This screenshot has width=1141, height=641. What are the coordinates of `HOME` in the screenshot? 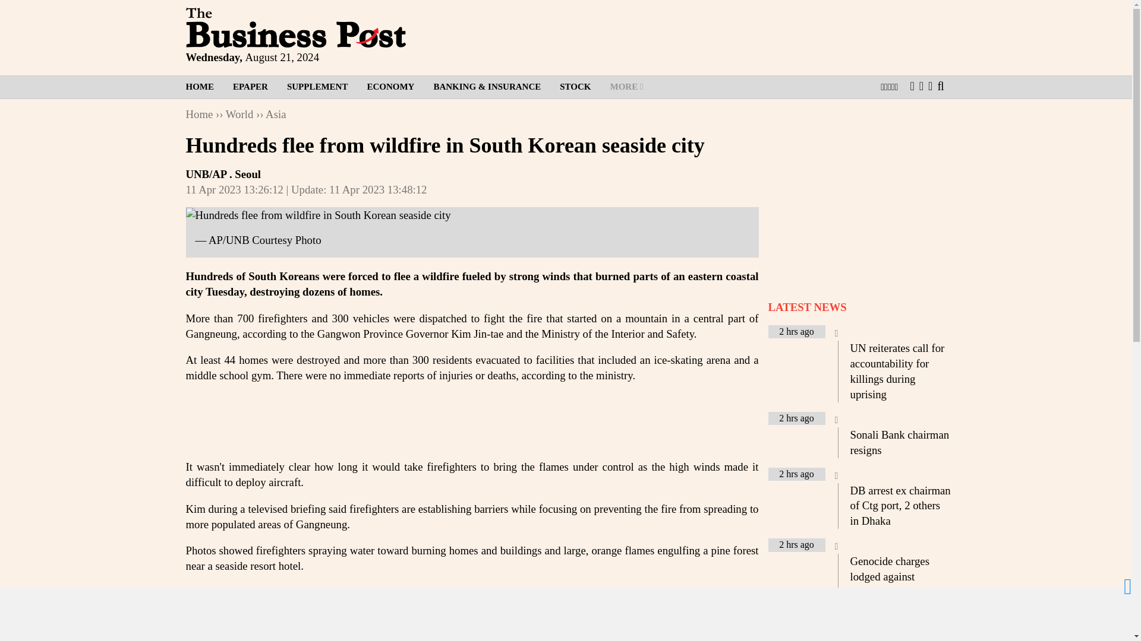 It's located at (204, 87).